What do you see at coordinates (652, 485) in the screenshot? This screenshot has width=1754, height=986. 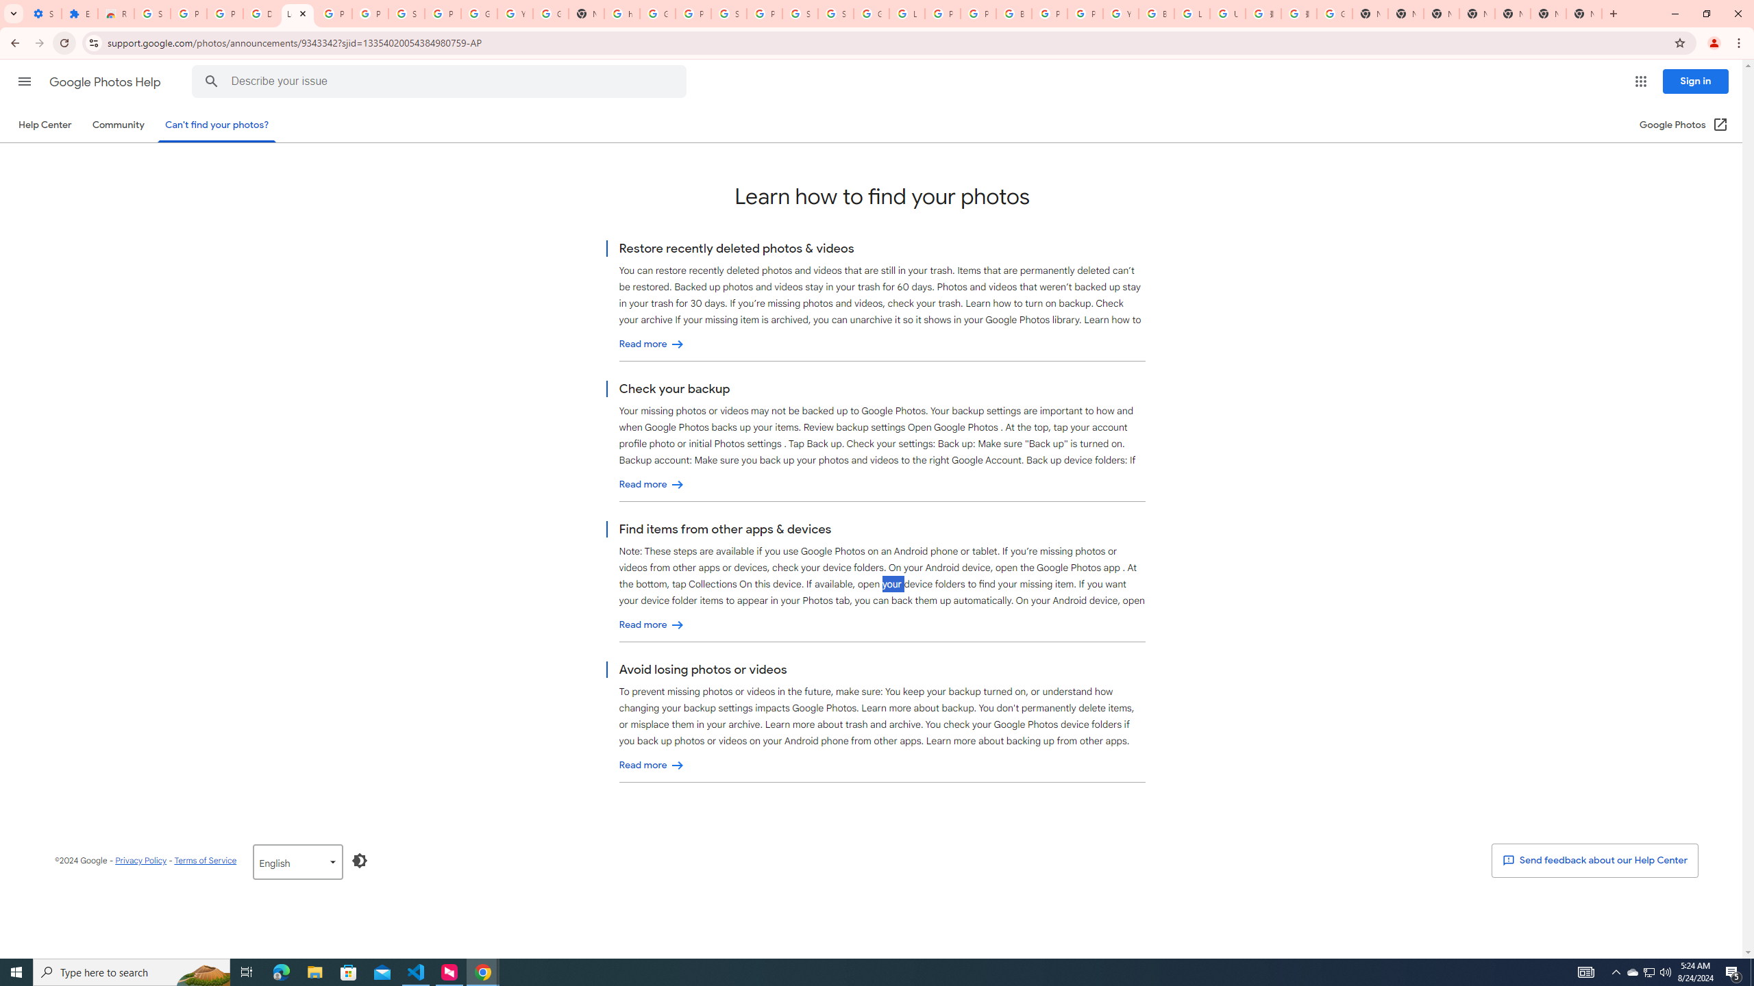 I see `Check your backup` at bounding box center [652, 485].